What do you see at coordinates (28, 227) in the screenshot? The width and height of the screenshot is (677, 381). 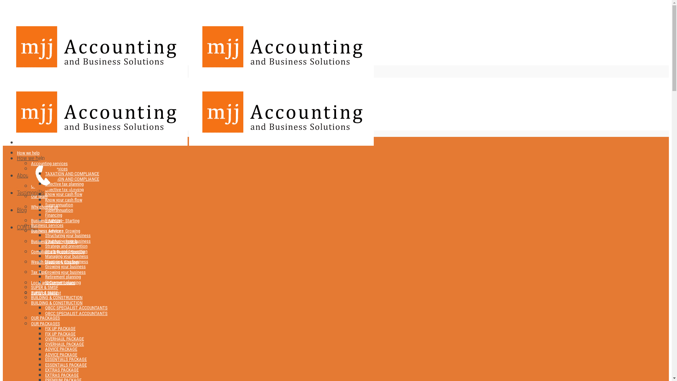 I see `CONTACT` at bounding box center [28, 227].